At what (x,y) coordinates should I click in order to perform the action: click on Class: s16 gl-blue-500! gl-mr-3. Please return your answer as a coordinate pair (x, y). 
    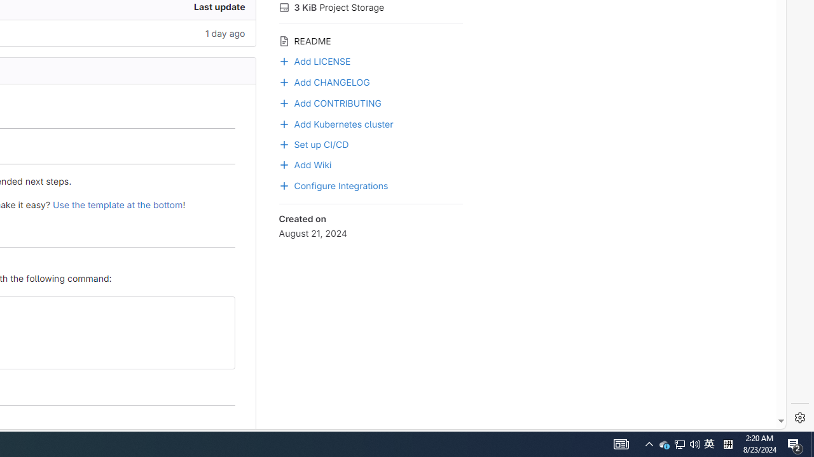
    Looking at the image, I should click on (284, 185).